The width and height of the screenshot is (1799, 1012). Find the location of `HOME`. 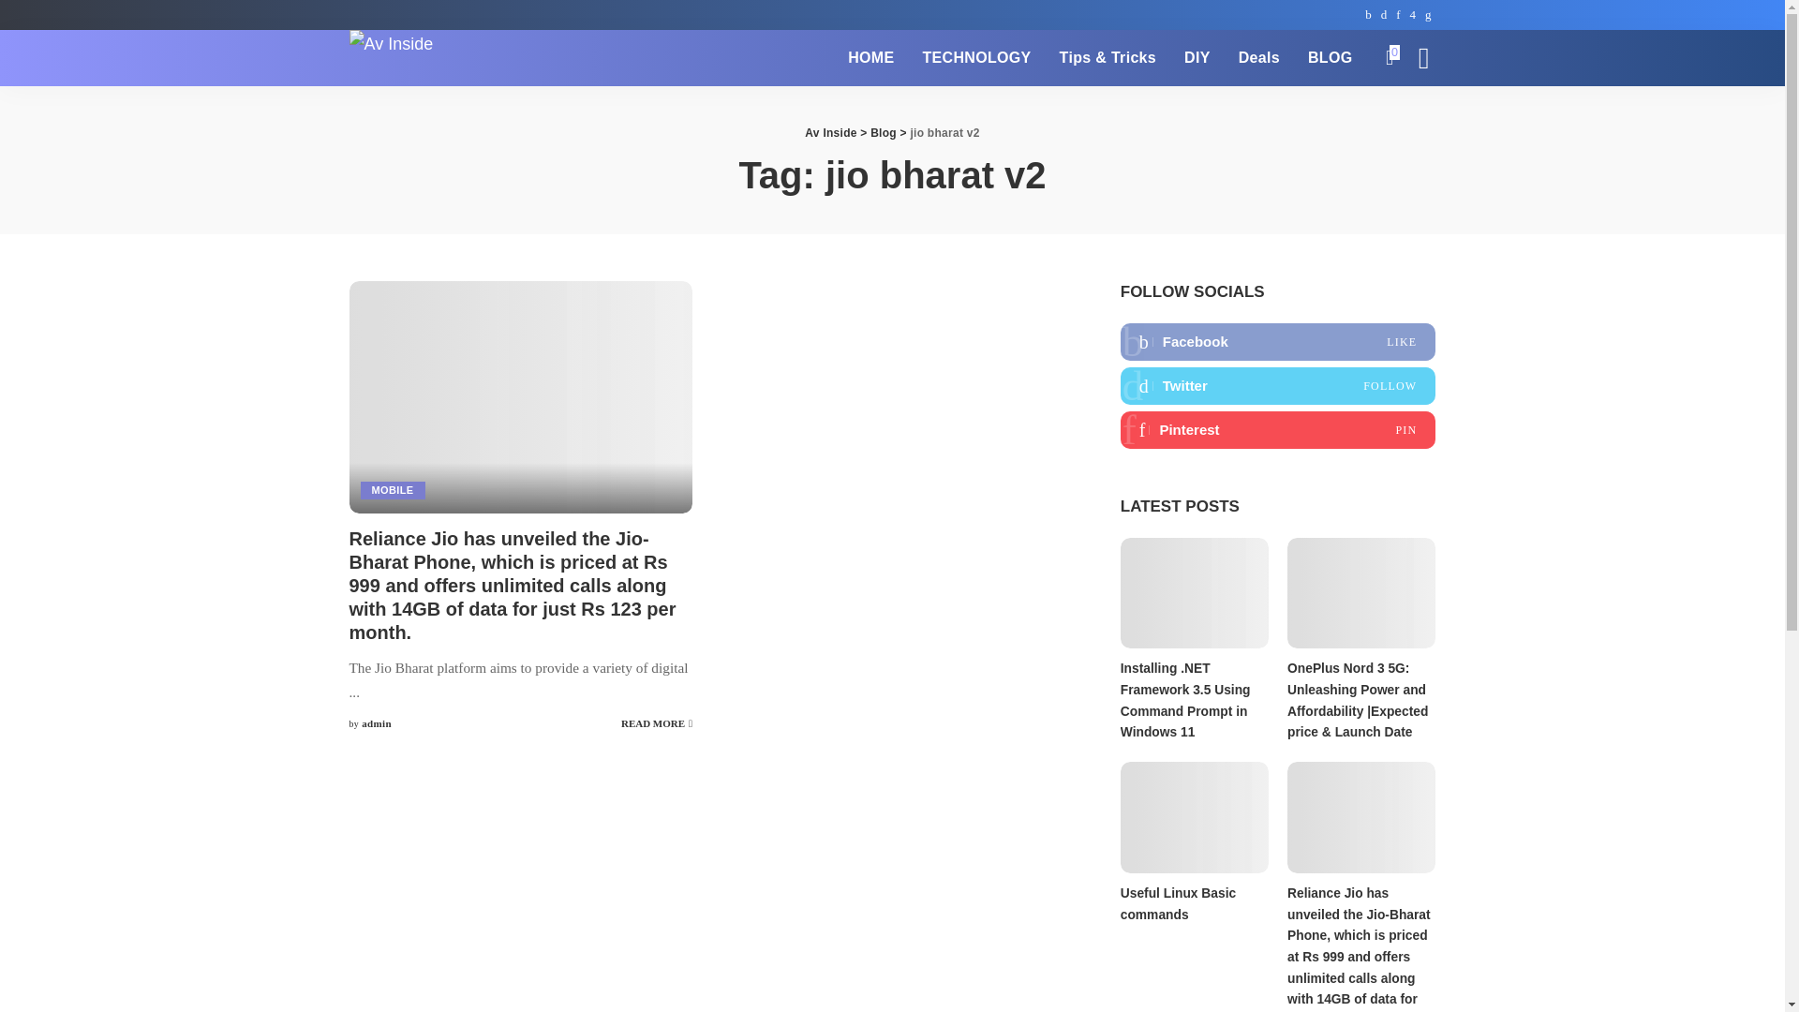

HOME is located at coordinates (871, 58).